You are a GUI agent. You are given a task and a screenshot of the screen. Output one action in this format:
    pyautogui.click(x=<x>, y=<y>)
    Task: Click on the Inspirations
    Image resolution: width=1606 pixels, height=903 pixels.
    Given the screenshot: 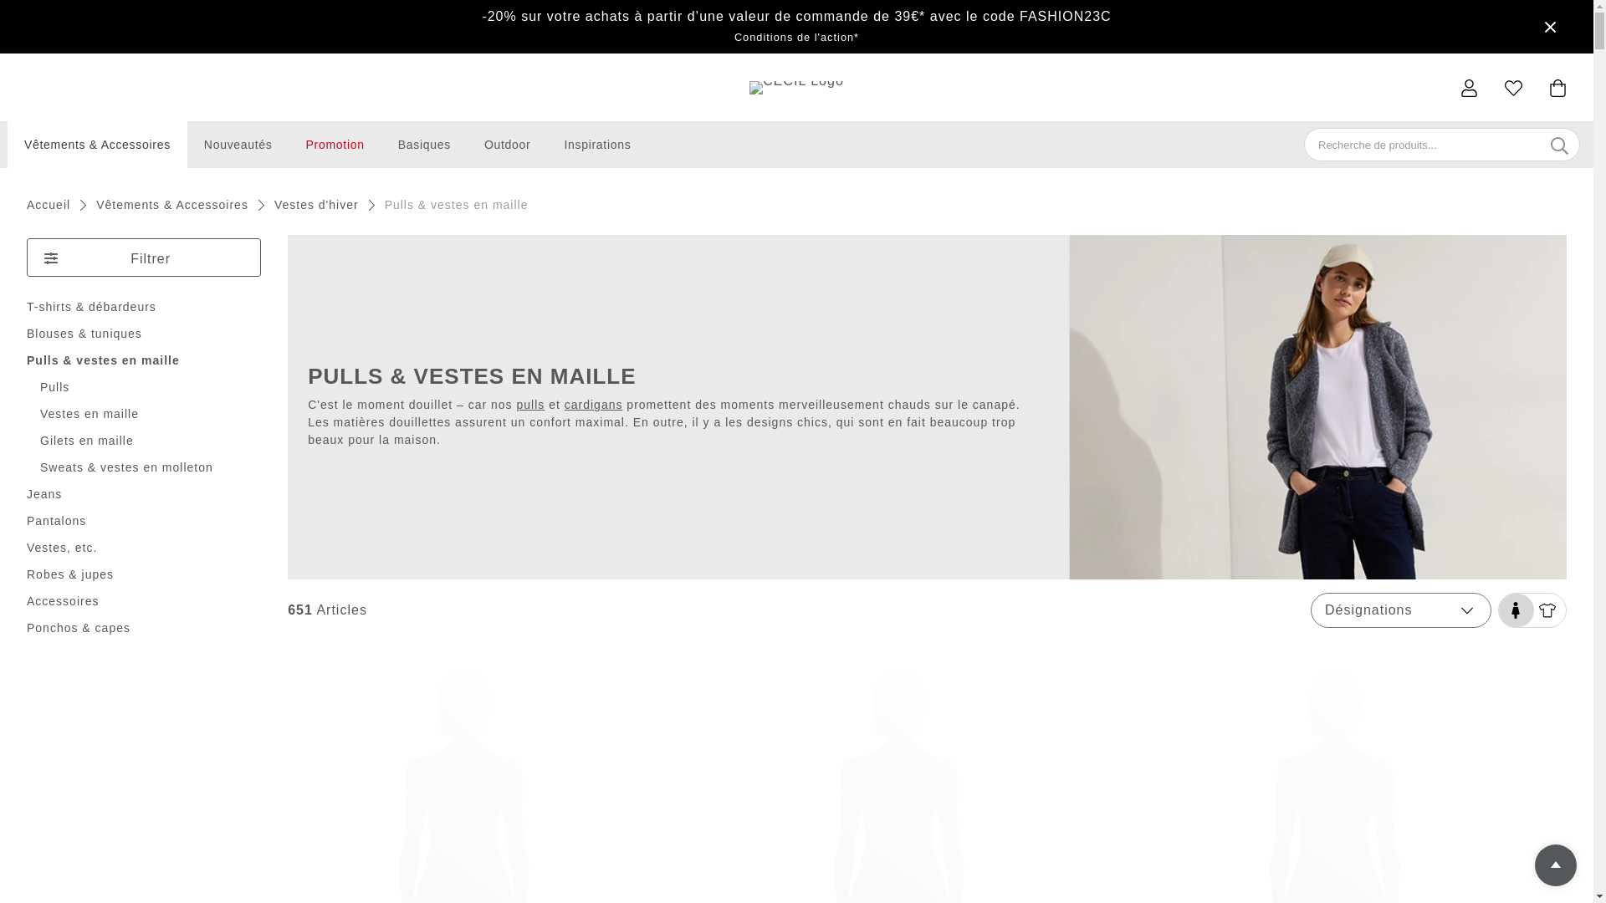 What is the action you would take?
    pyautogui.click(x=597, y=145)
    